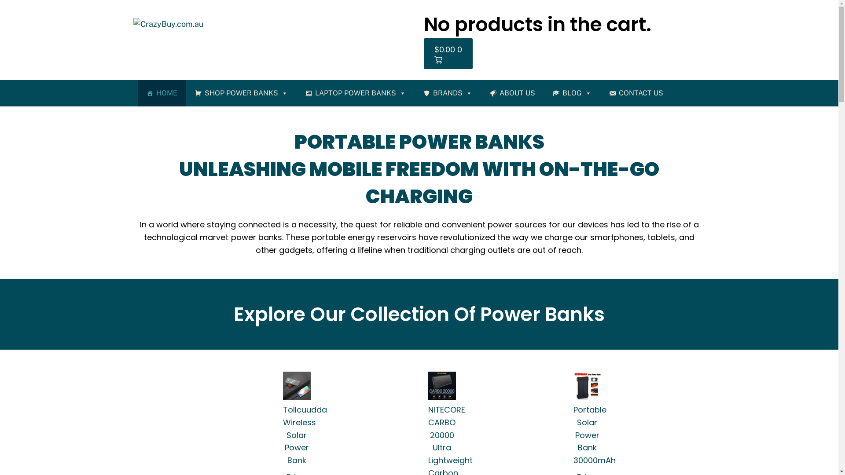 This screenshot has height=475, width=845. What do you see at coordinates (162, 93) in the screenshot?
I see `HOME` at bounding box center [162, 93].